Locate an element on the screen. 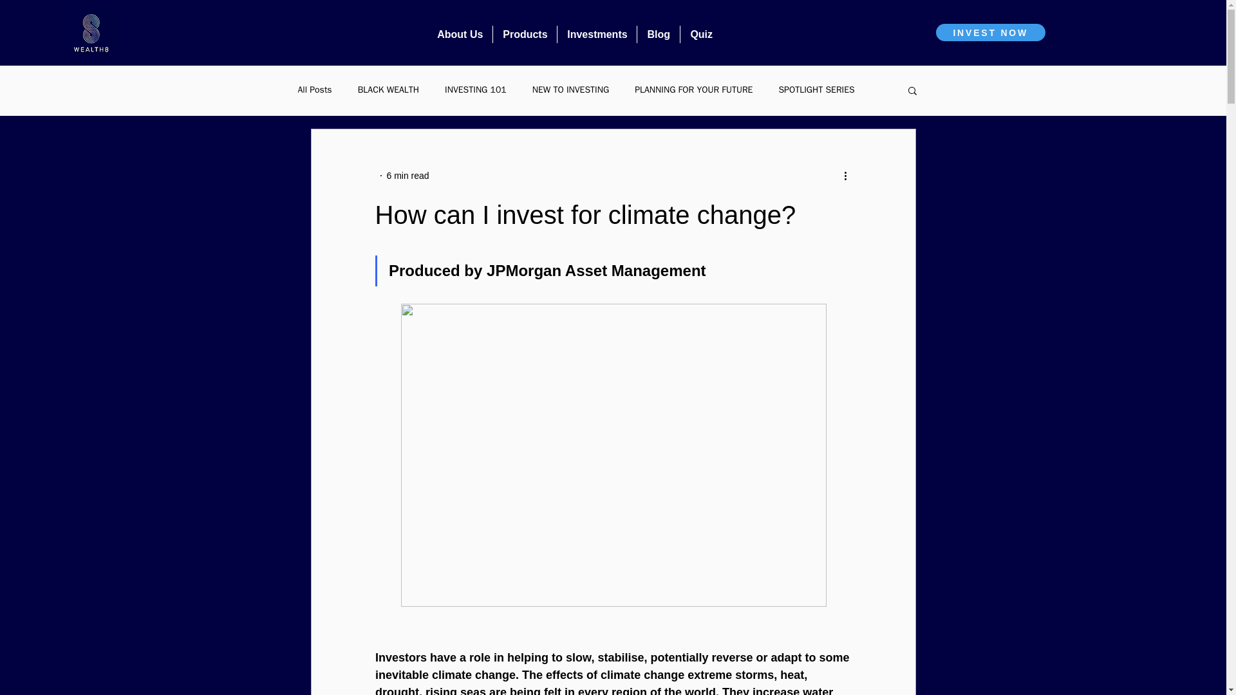  Products is located at coordinates (525, 33).